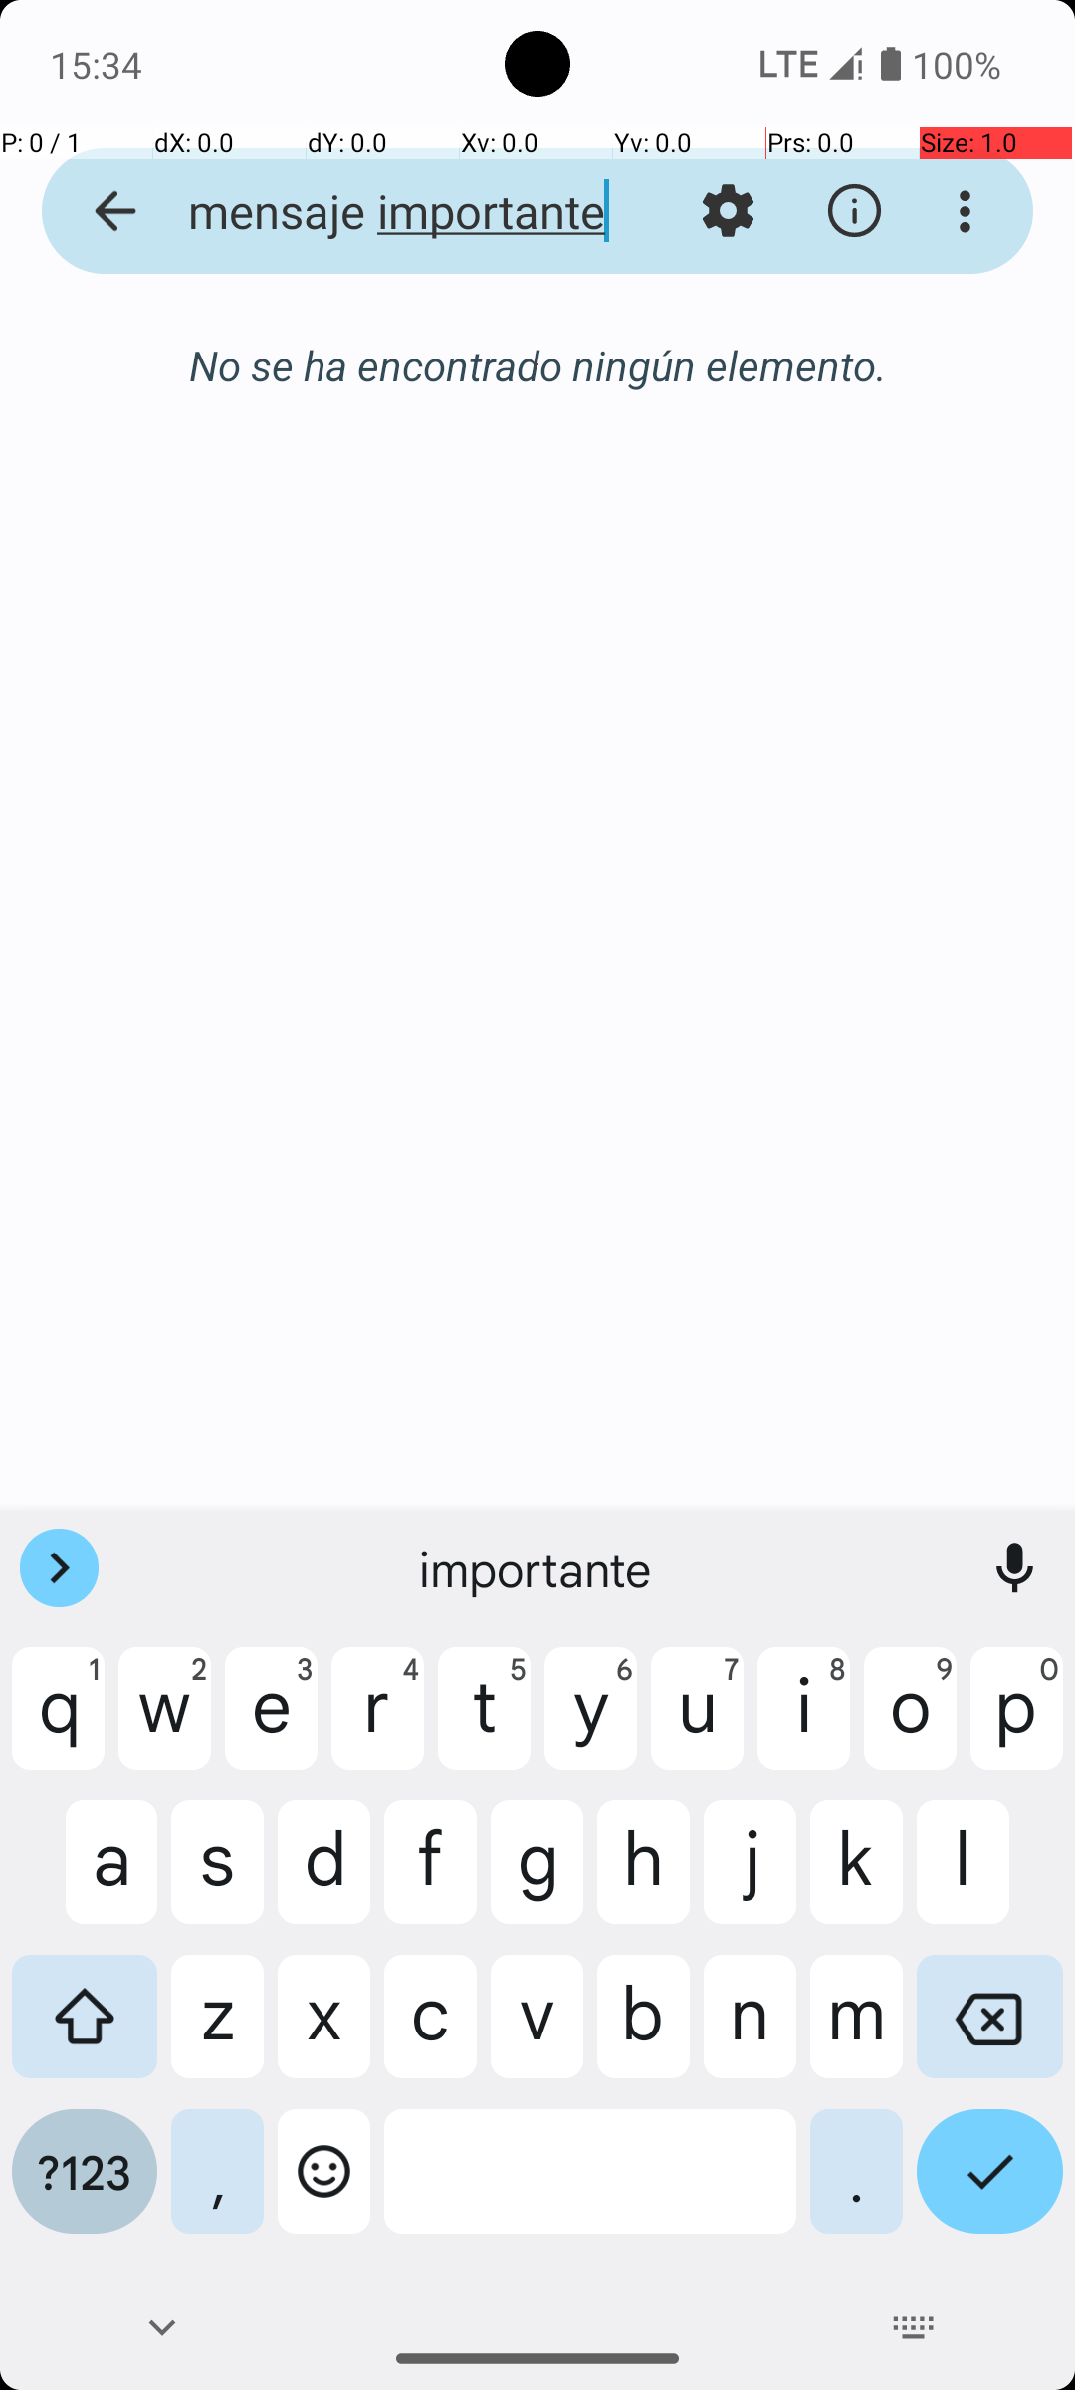 This screenshot has width=1075, height=2390. I want to click on importante, so click(537, 1568).